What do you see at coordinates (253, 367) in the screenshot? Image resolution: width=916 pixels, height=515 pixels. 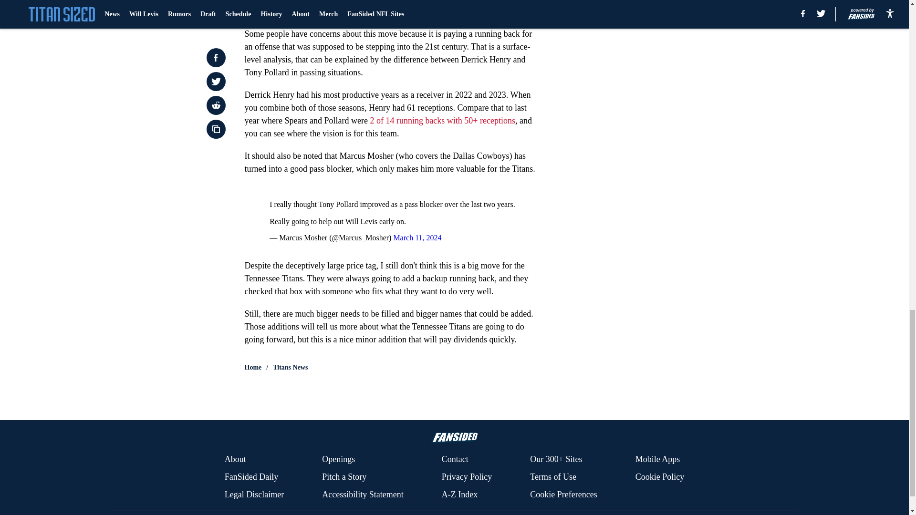 I see `Home` at bounding box center [253, 367].